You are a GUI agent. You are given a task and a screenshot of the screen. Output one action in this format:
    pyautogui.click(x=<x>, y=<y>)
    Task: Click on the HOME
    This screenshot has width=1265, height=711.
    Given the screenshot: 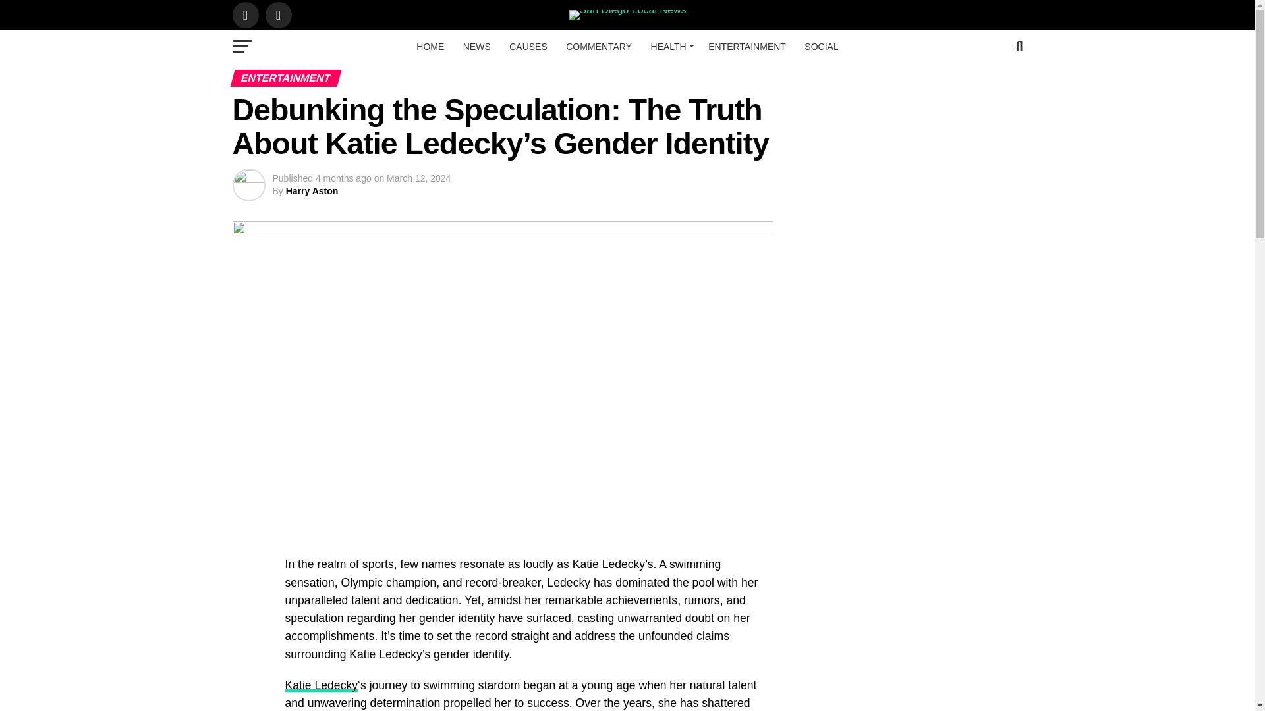 What is the action you would take?
    pyautogui.click(x=430, y=47)
    